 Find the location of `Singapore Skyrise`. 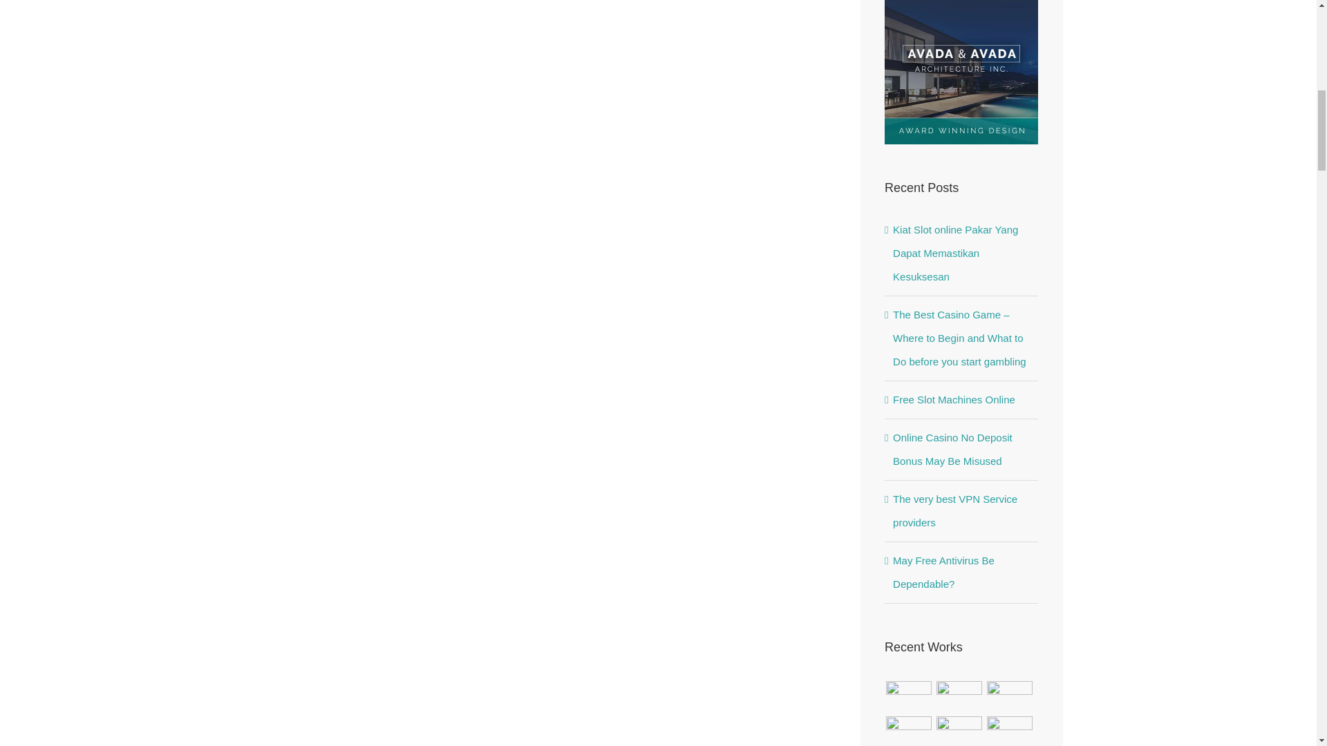

Singapore Skyrise is located at coordinates (959, 695).